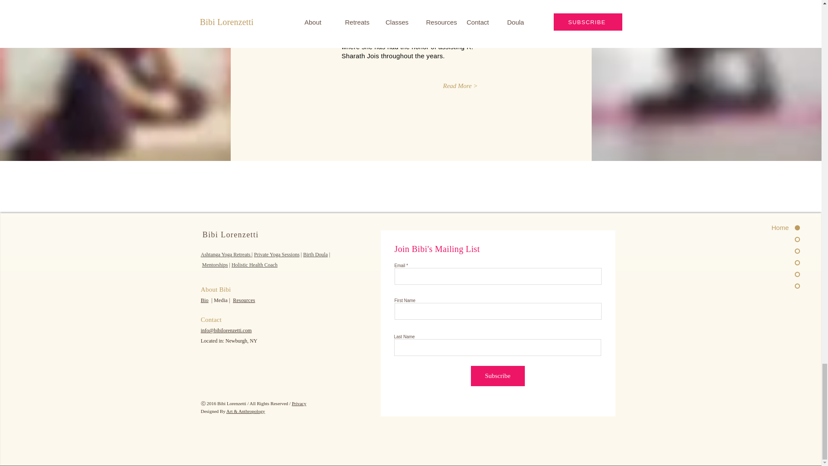 Image resolution: width=828 pixels, height=466 pixels. What do you see at coordinates (386, 10) in the screenshot?
I see `Newburgh Yoga Shala. S` at bounding box center [386, 10].